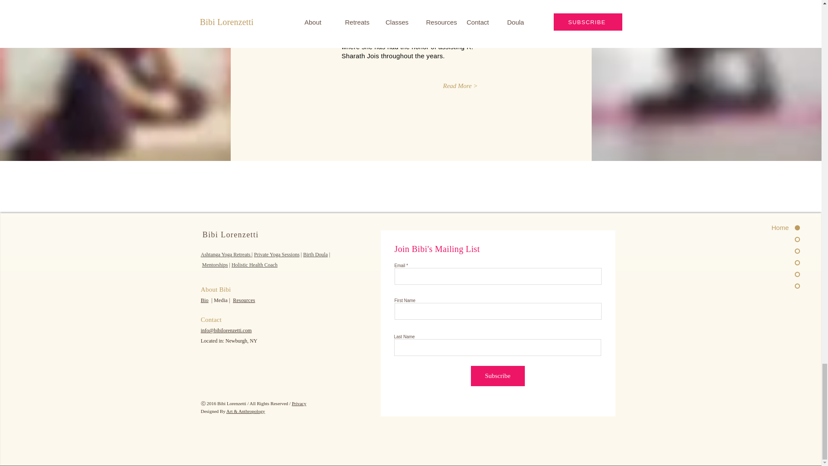 Image resolution: width=828 pixels, height=466 pixels. What do you see at coordinates (386, 10) in the screenshot?
I see `Newburgh Yoga Shala. S` at bounding box center [386, 10].